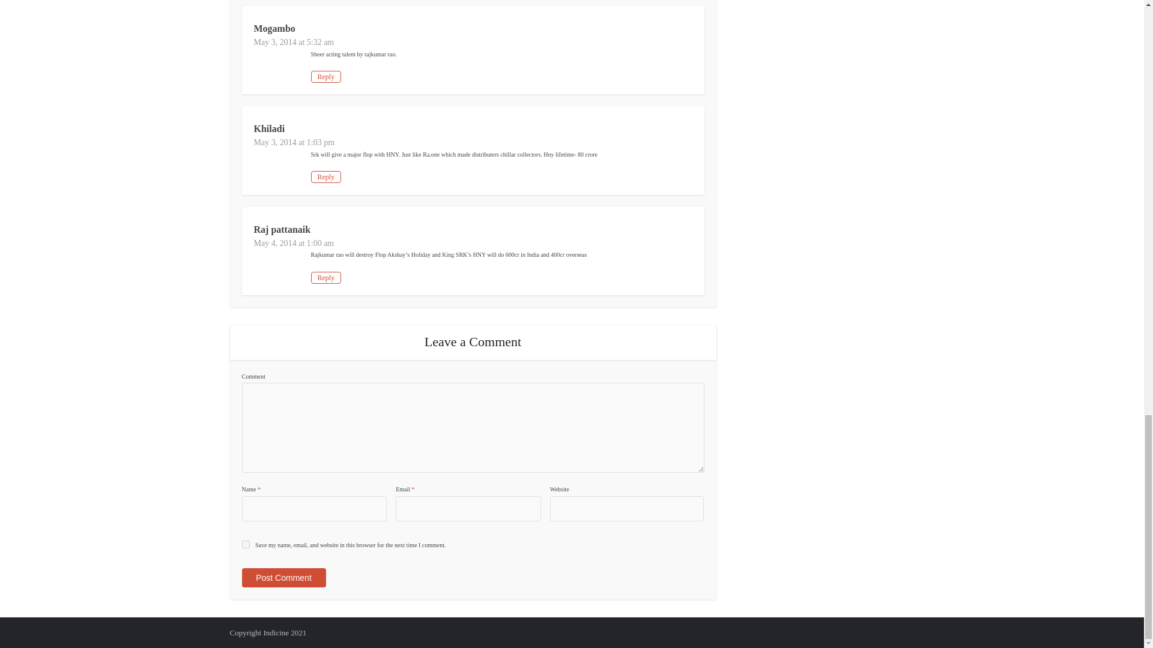 This screenshot has height=648, width=1153. Describe the element at coordinates (294, 42) in the screenshot. I see `May 3, 2014 at 5:32 am` at that location.